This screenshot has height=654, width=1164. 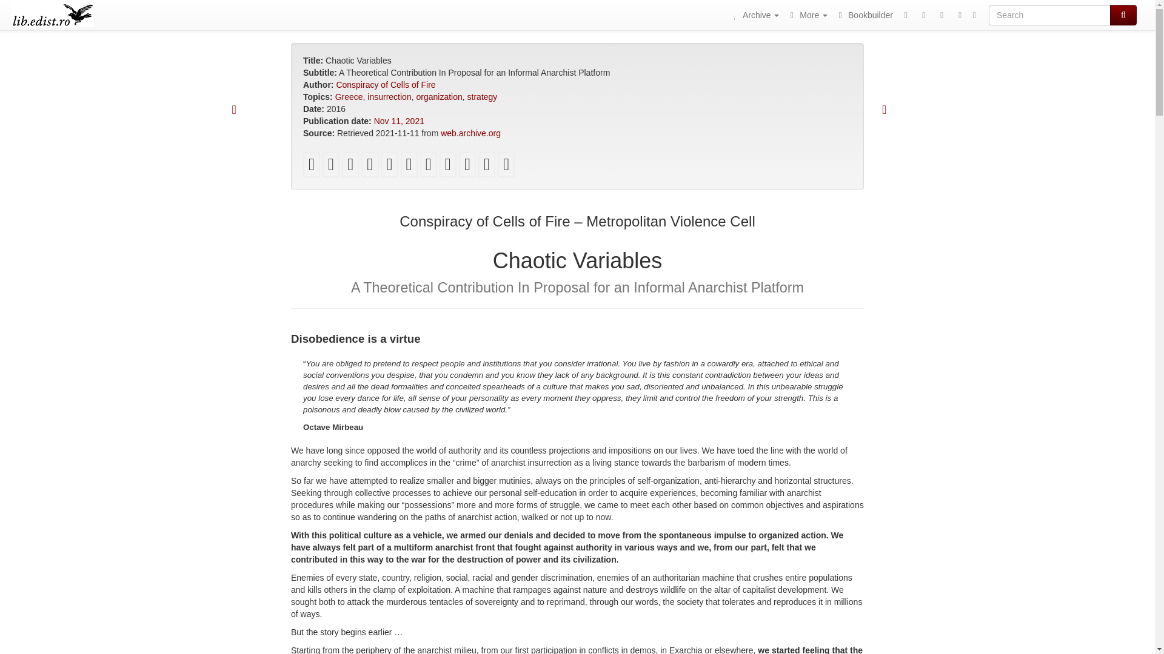 What do you see at coordinates (409, 167) in the screenshot?
I see `XeLaTeX source` at bounding box center [409, 167].